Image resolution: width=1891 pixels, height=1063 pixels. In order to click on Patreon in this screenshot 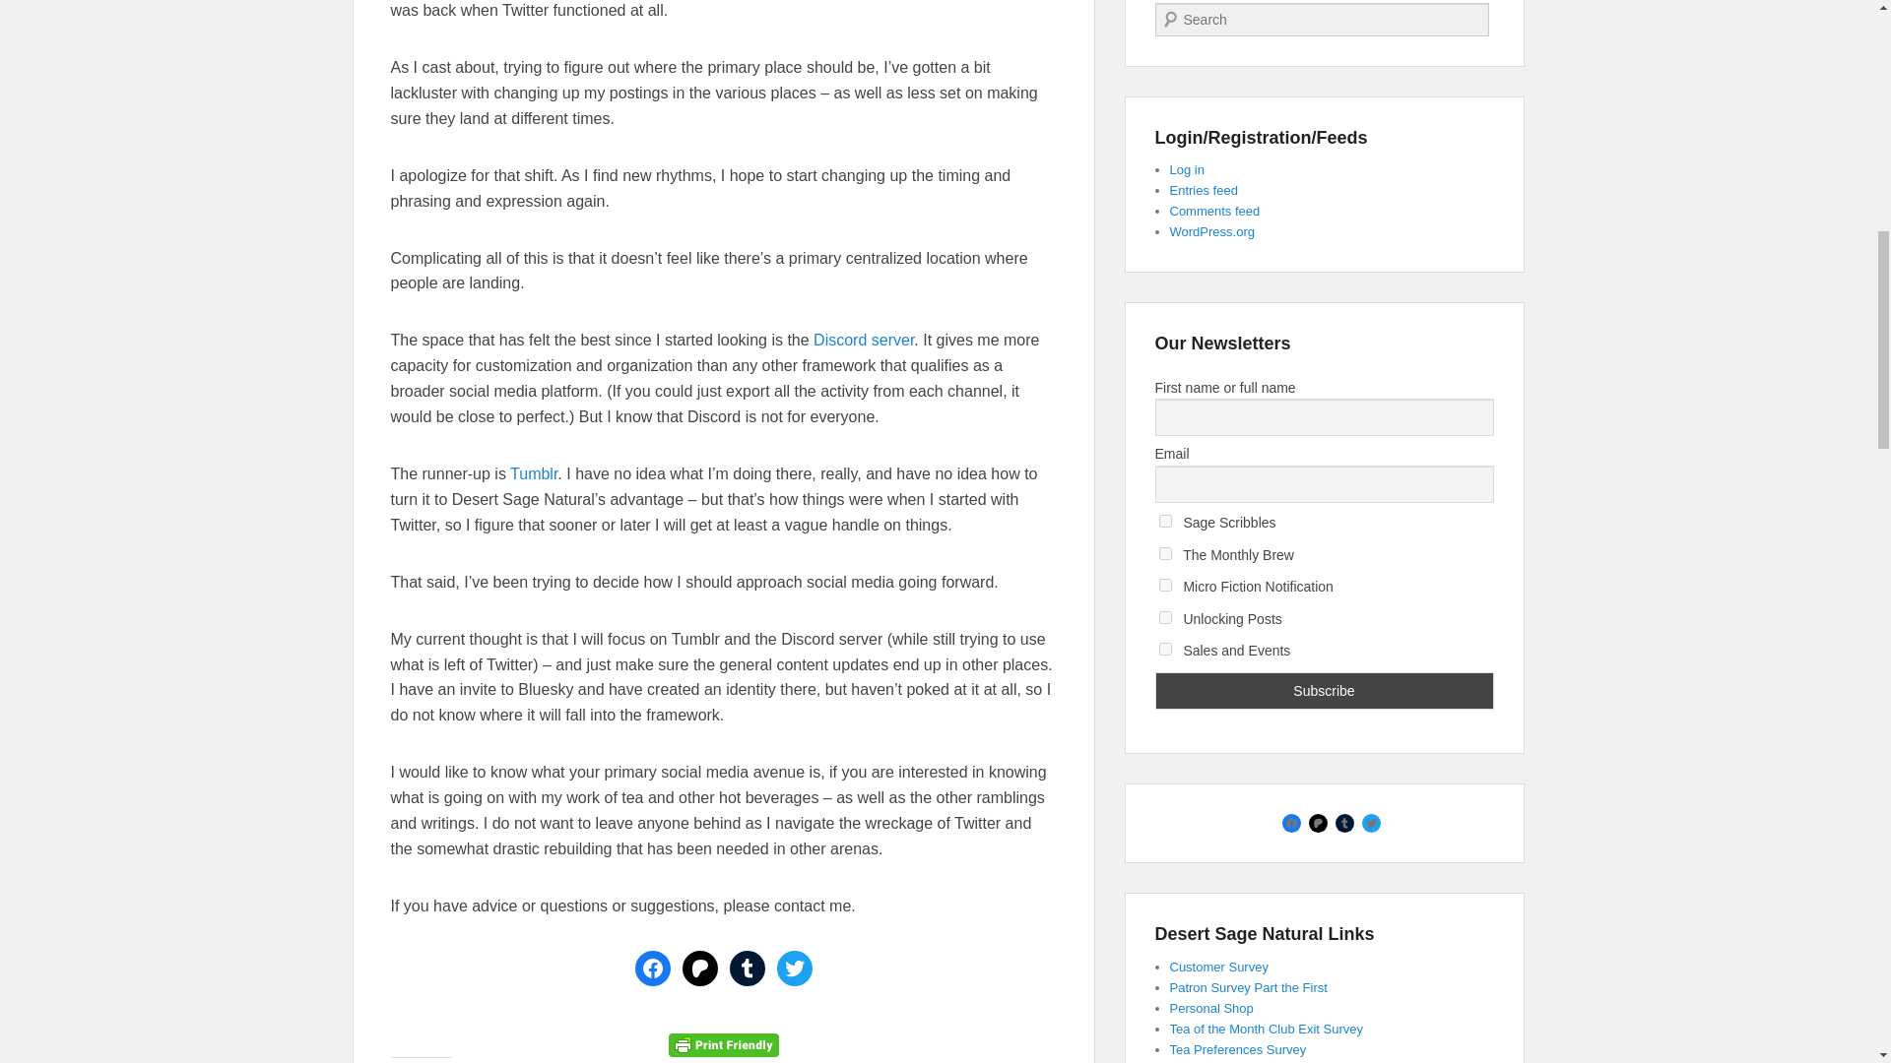, I will do `click(698, 969)`.